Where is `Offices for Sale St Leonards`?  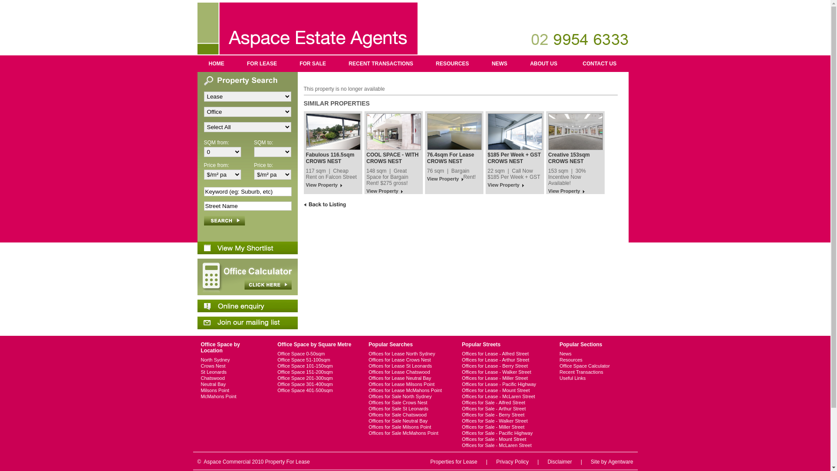 Offices for Sale St Leonards is located at coordinates (408, 409).